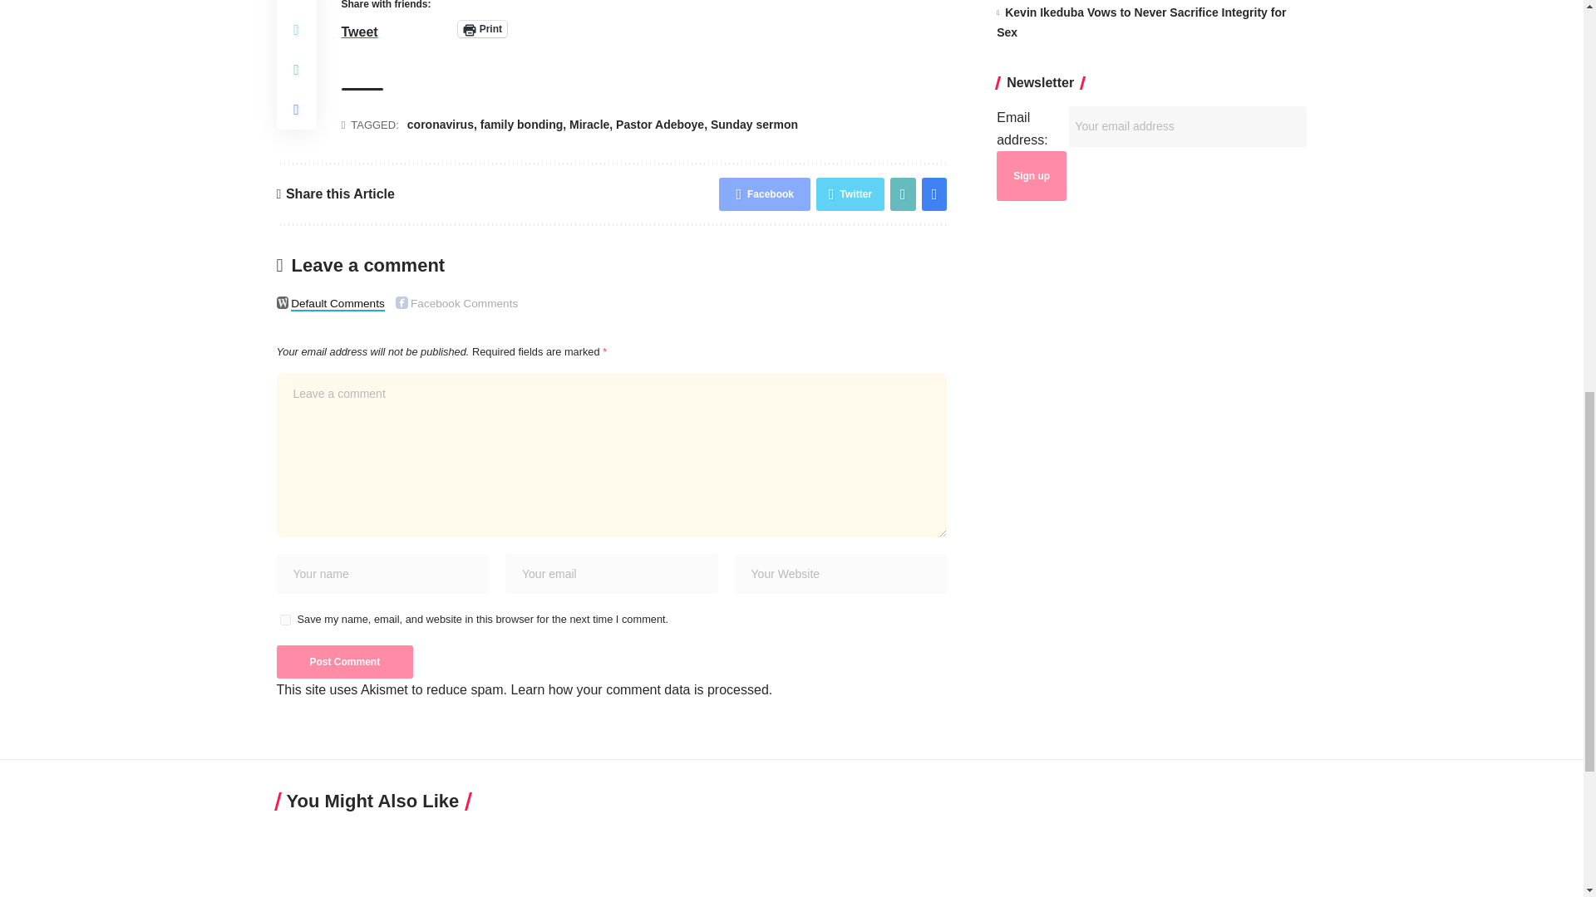 The width and height of the screenshot is (1596, 897). What do you see at coordinates (402, 302) in the screenshot?
I see `Facebook Comments` at bounding box center [402, 302].